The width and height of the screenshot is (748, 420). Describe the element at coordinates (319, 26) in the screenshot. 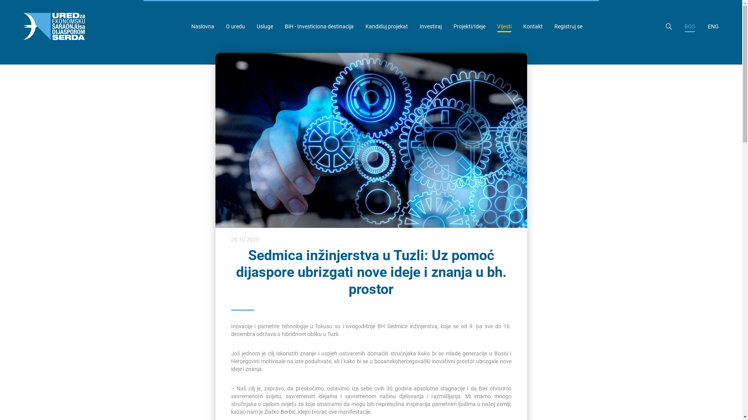

I see `BiH - Investiciona destinacija` at that location.